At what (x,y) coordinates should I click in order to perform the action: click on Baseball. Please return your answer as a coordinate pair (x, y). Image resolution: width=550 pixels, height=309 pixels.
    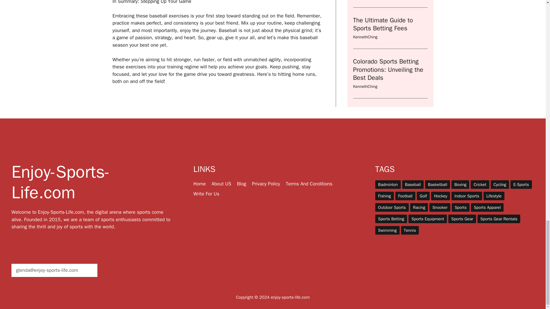
    Looking at the image, I should click on (412, 184).